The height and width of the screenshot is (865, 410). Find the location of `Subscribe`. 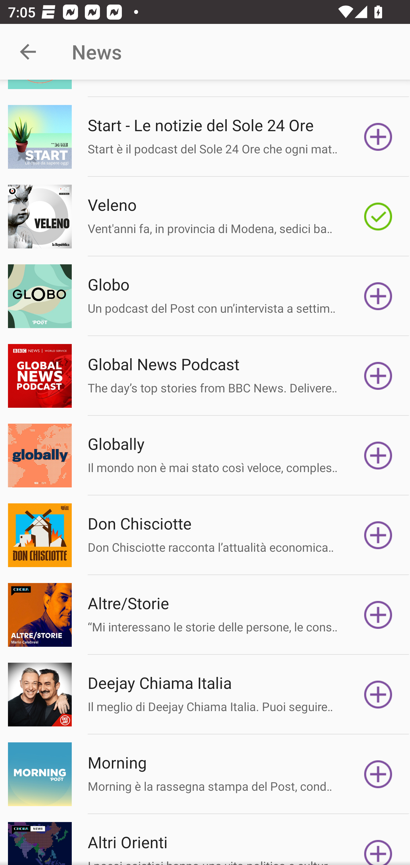

Subscribe is located at coordinates (378, 774).